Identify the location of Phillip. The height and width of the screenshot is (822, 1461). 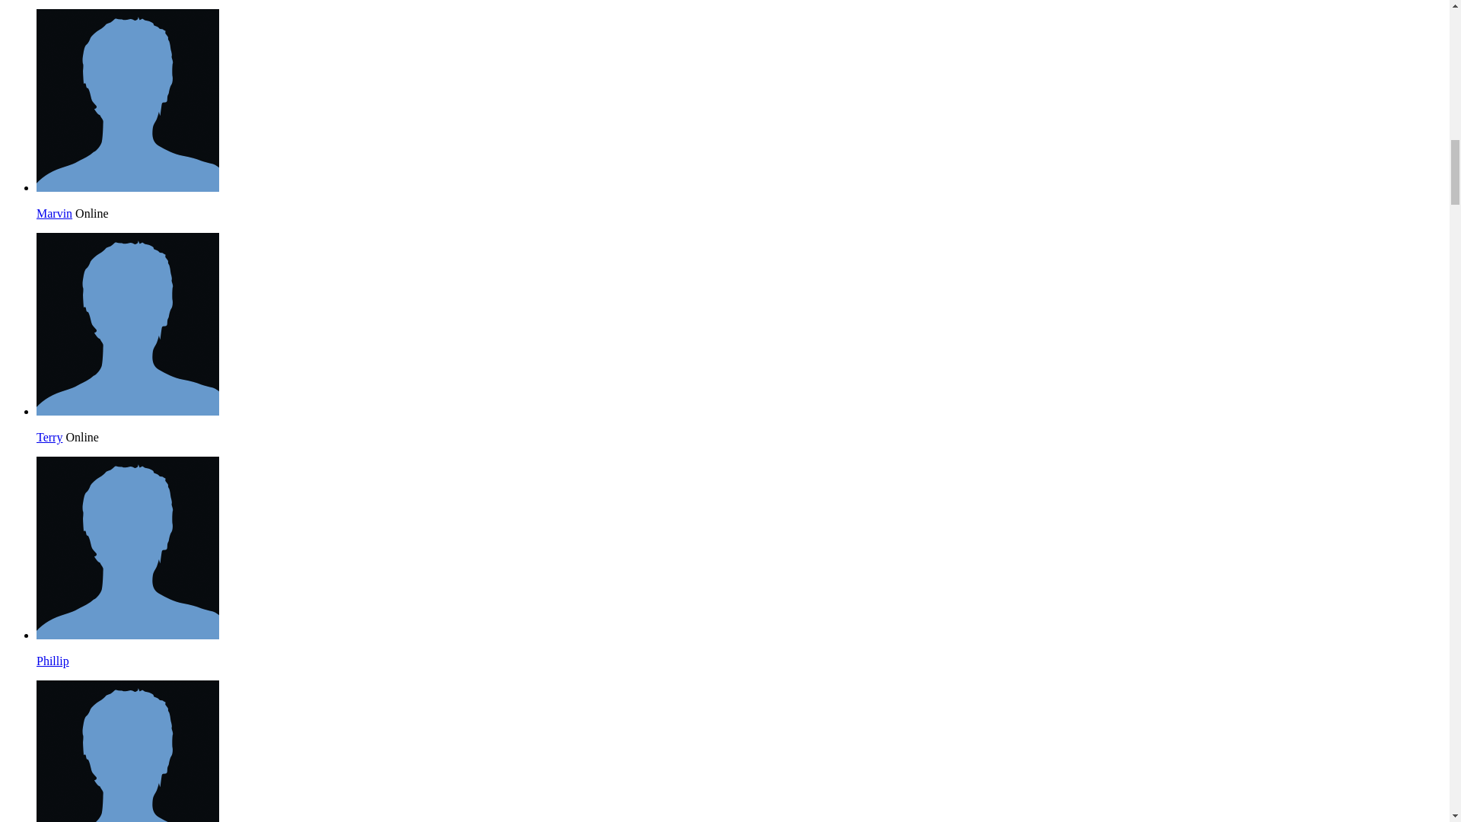
(128, 635).